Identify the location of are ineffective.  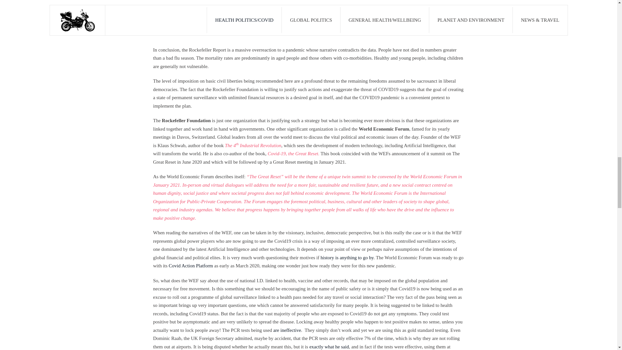
(287, 330).